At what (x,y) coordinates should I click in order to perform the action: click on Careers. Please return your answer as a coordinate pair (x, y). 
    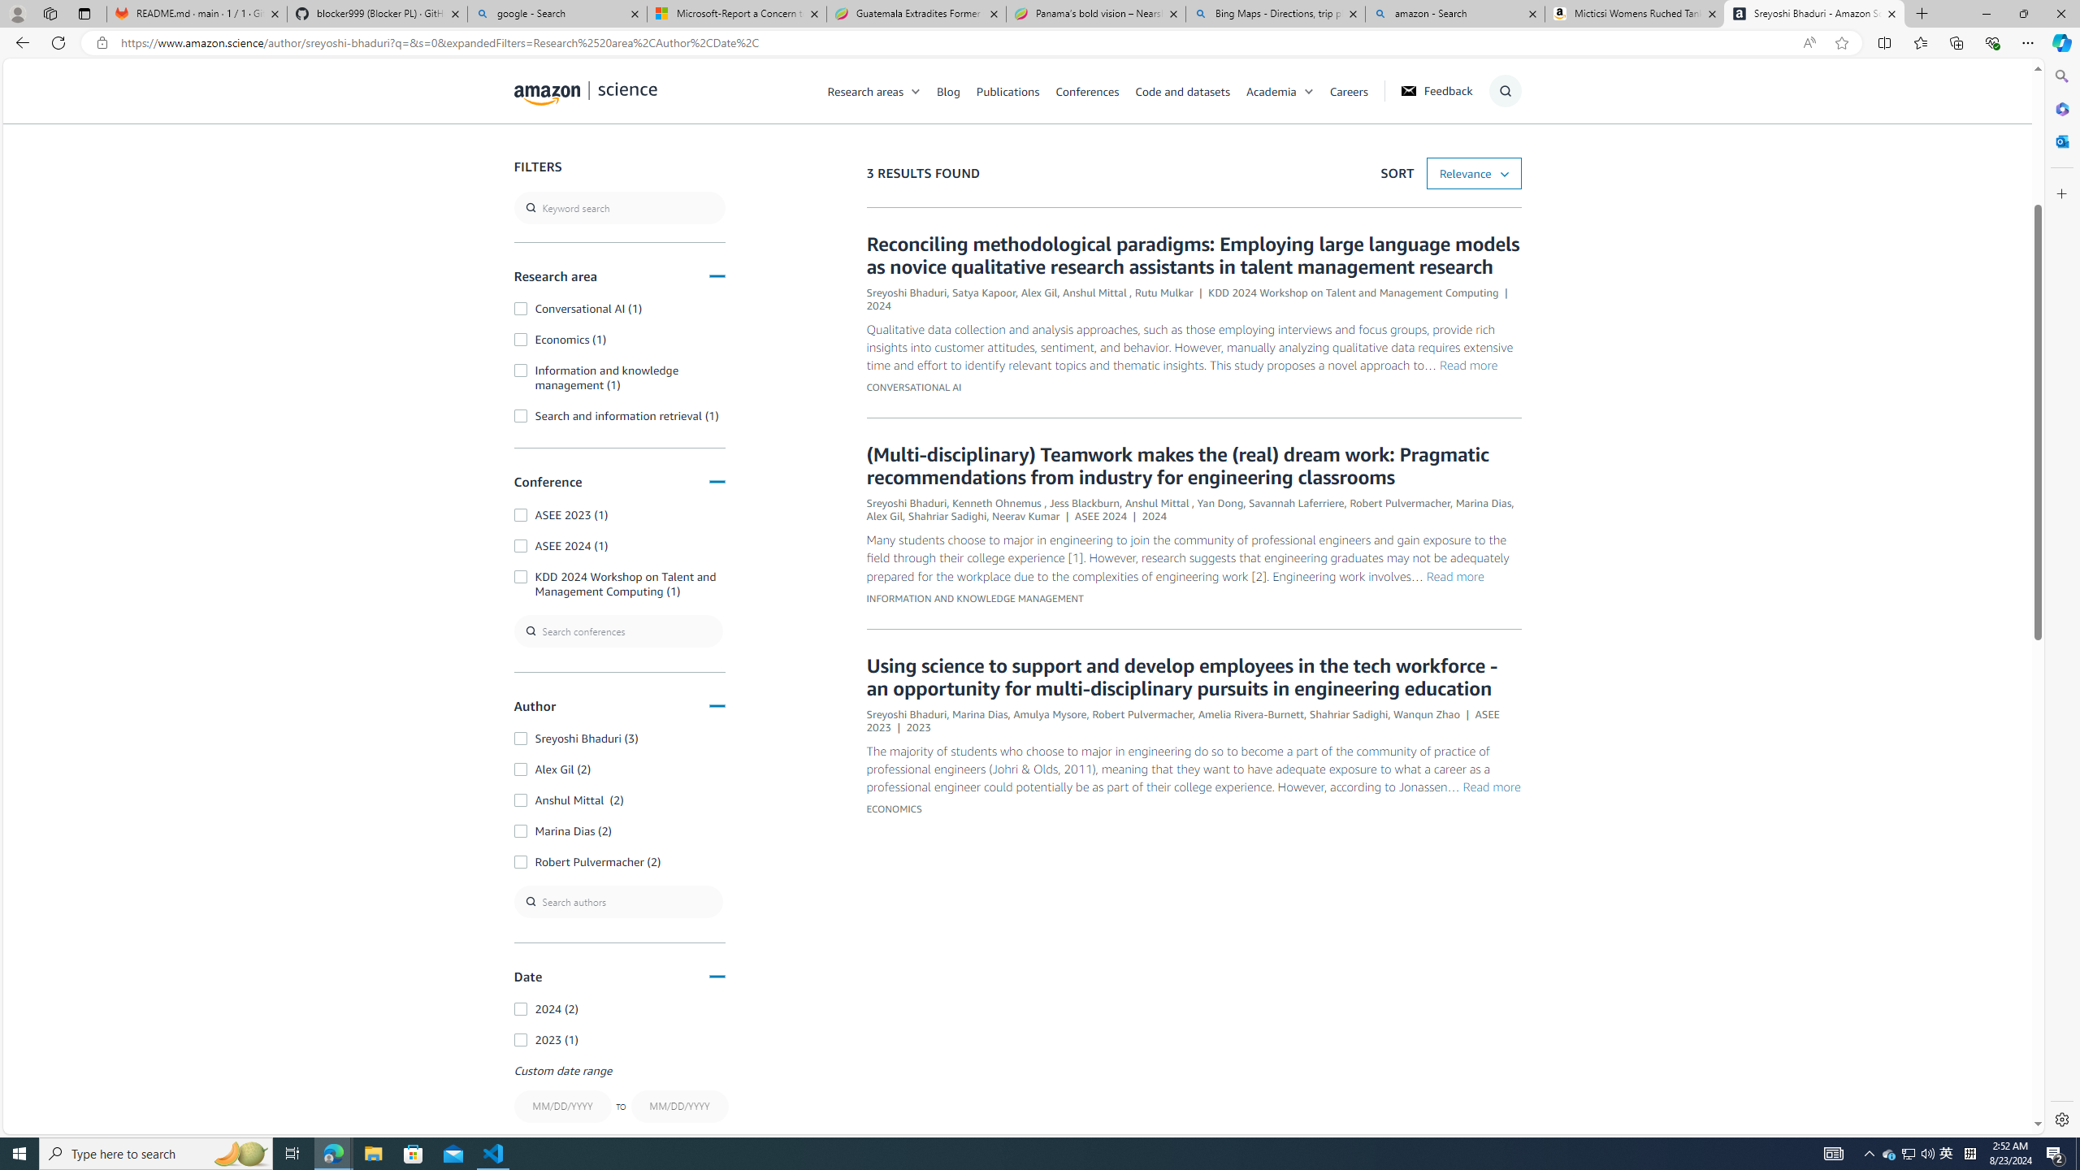
    Looking at the image, I should click on (1357, 90).